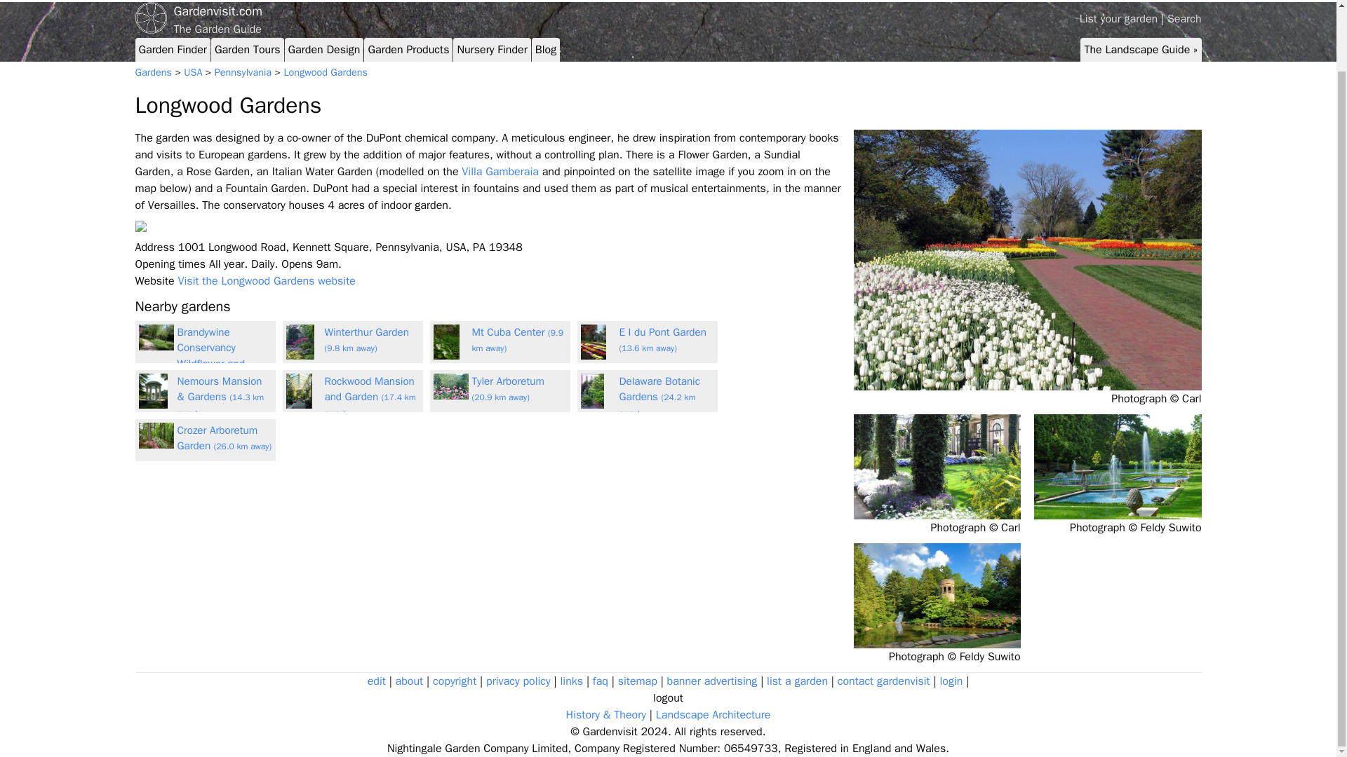  I want to click on Blog, so click(545, 50).